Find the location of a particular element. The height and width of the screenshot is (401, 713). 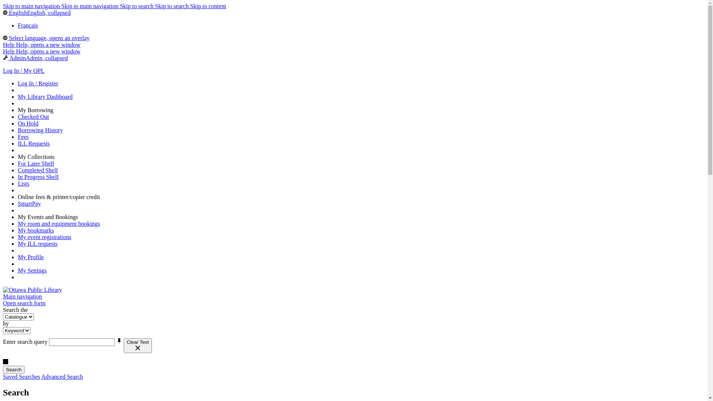

Open search form is located at coordinates (24, 303).